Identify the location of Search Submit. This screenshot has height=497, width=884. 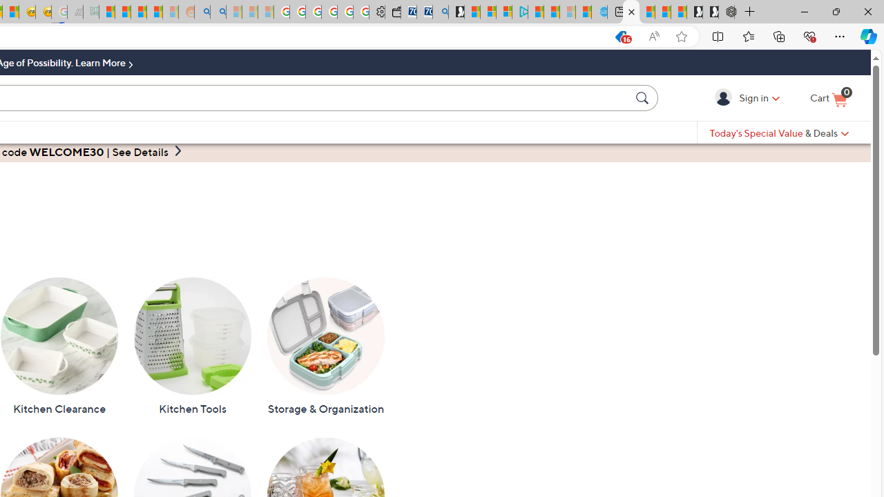
(644, 97).